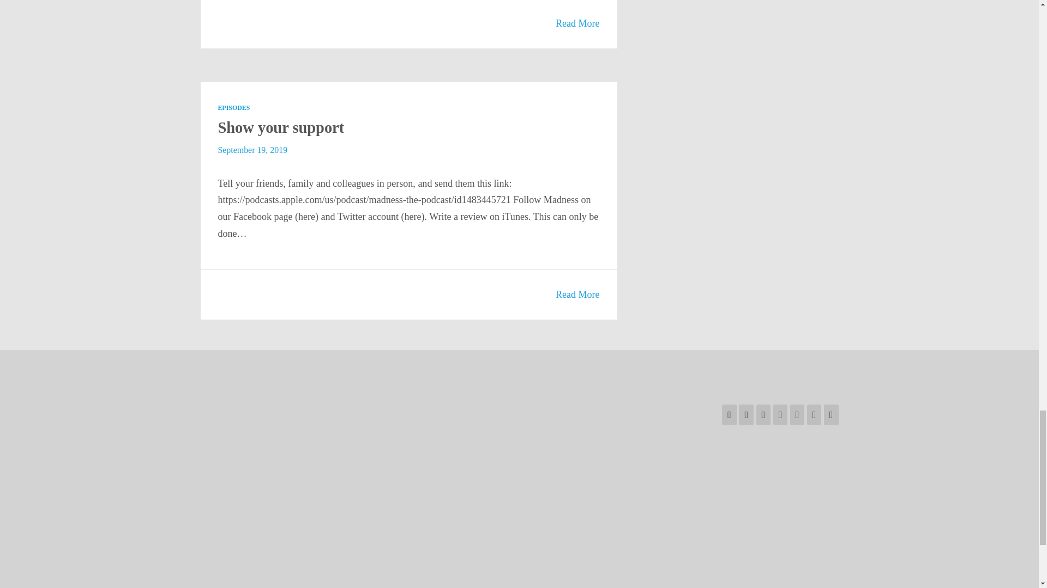 Image resolution: width=1047 pixels, height=588 pixels. Describe the element at coordinates (233, 108) in the screenshot. I see `EPISODES` at that location.